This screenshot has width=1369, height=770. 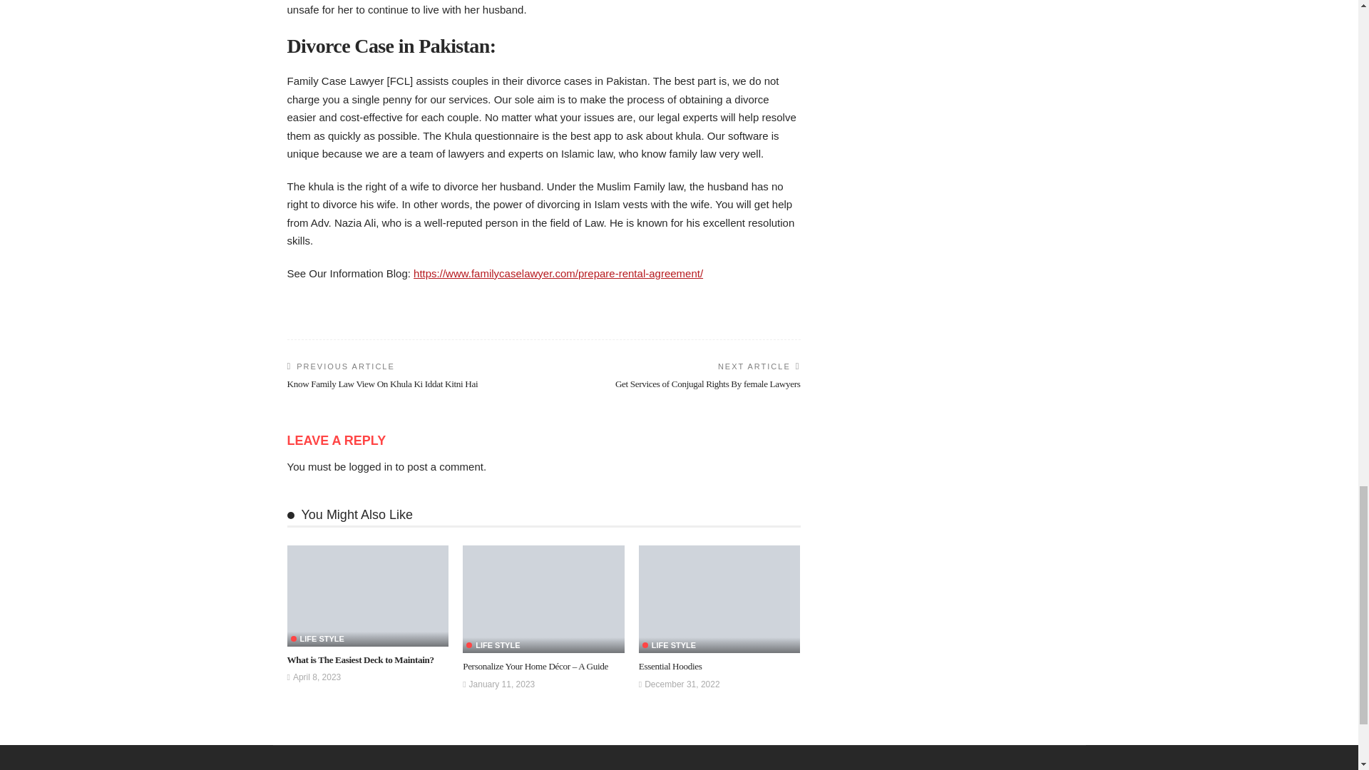 What do you see at coordinates (382, 384) in the screenshot?
I see `Know Family Law View On Khula Ki Iddat Kitni Hai` at bounding box center [382, 384].